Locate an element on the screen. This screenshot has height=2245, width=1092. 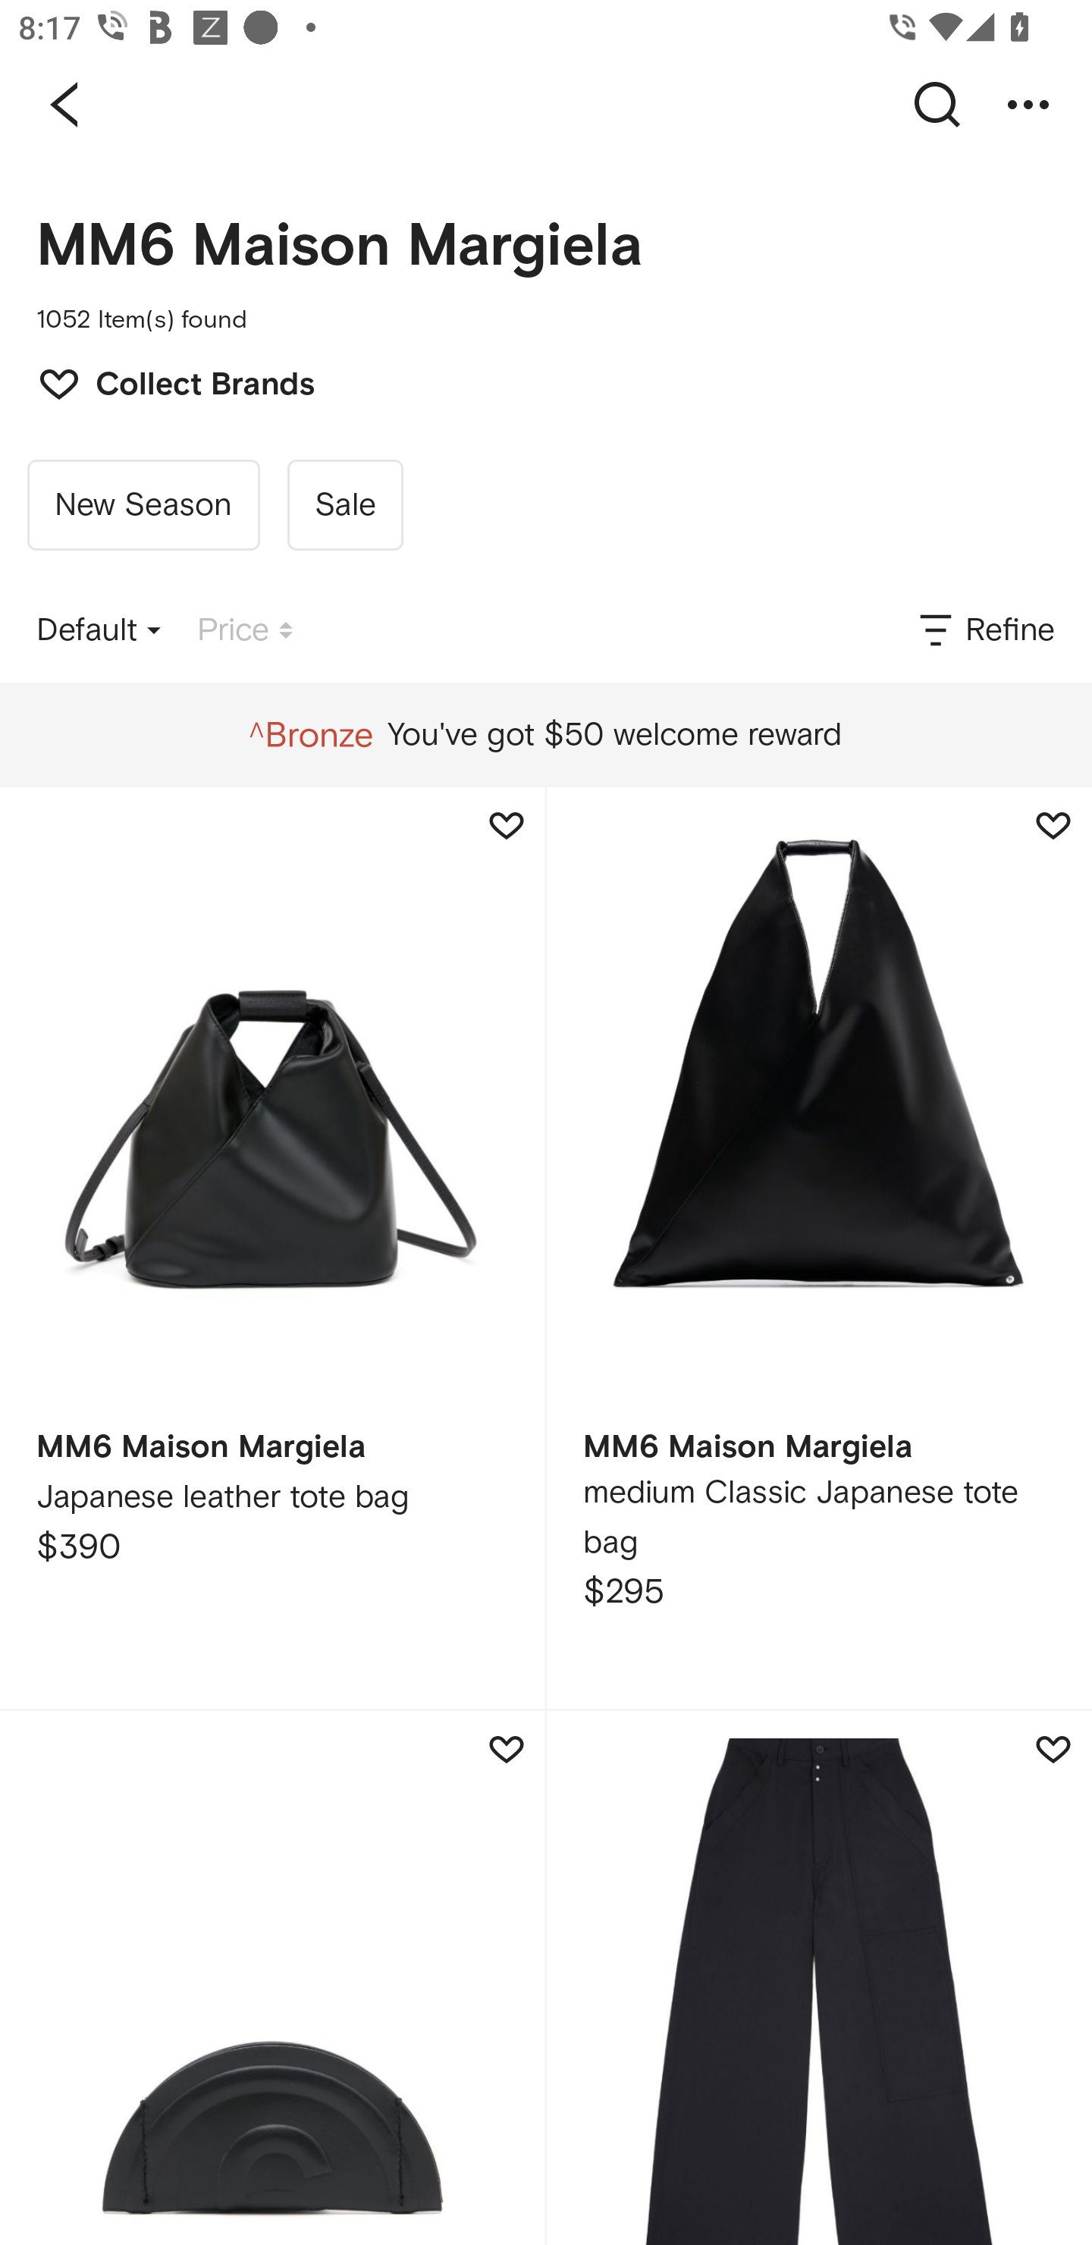
Sale is located at coordinates (344, 505).